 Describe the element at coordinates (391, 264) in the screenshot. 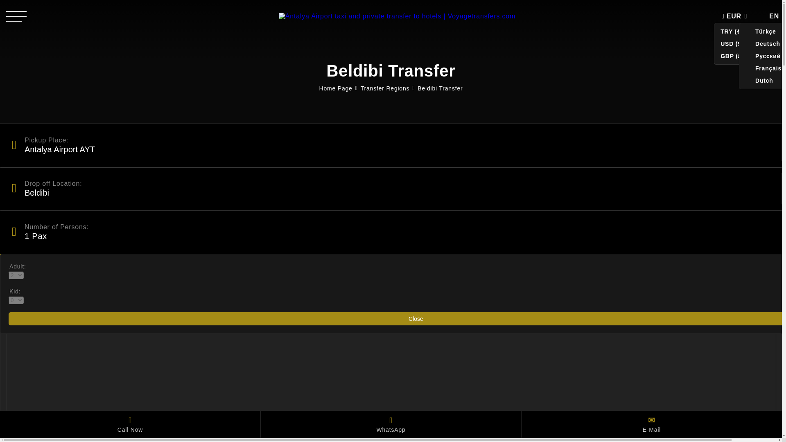

I see `Search Transfer` at that location.